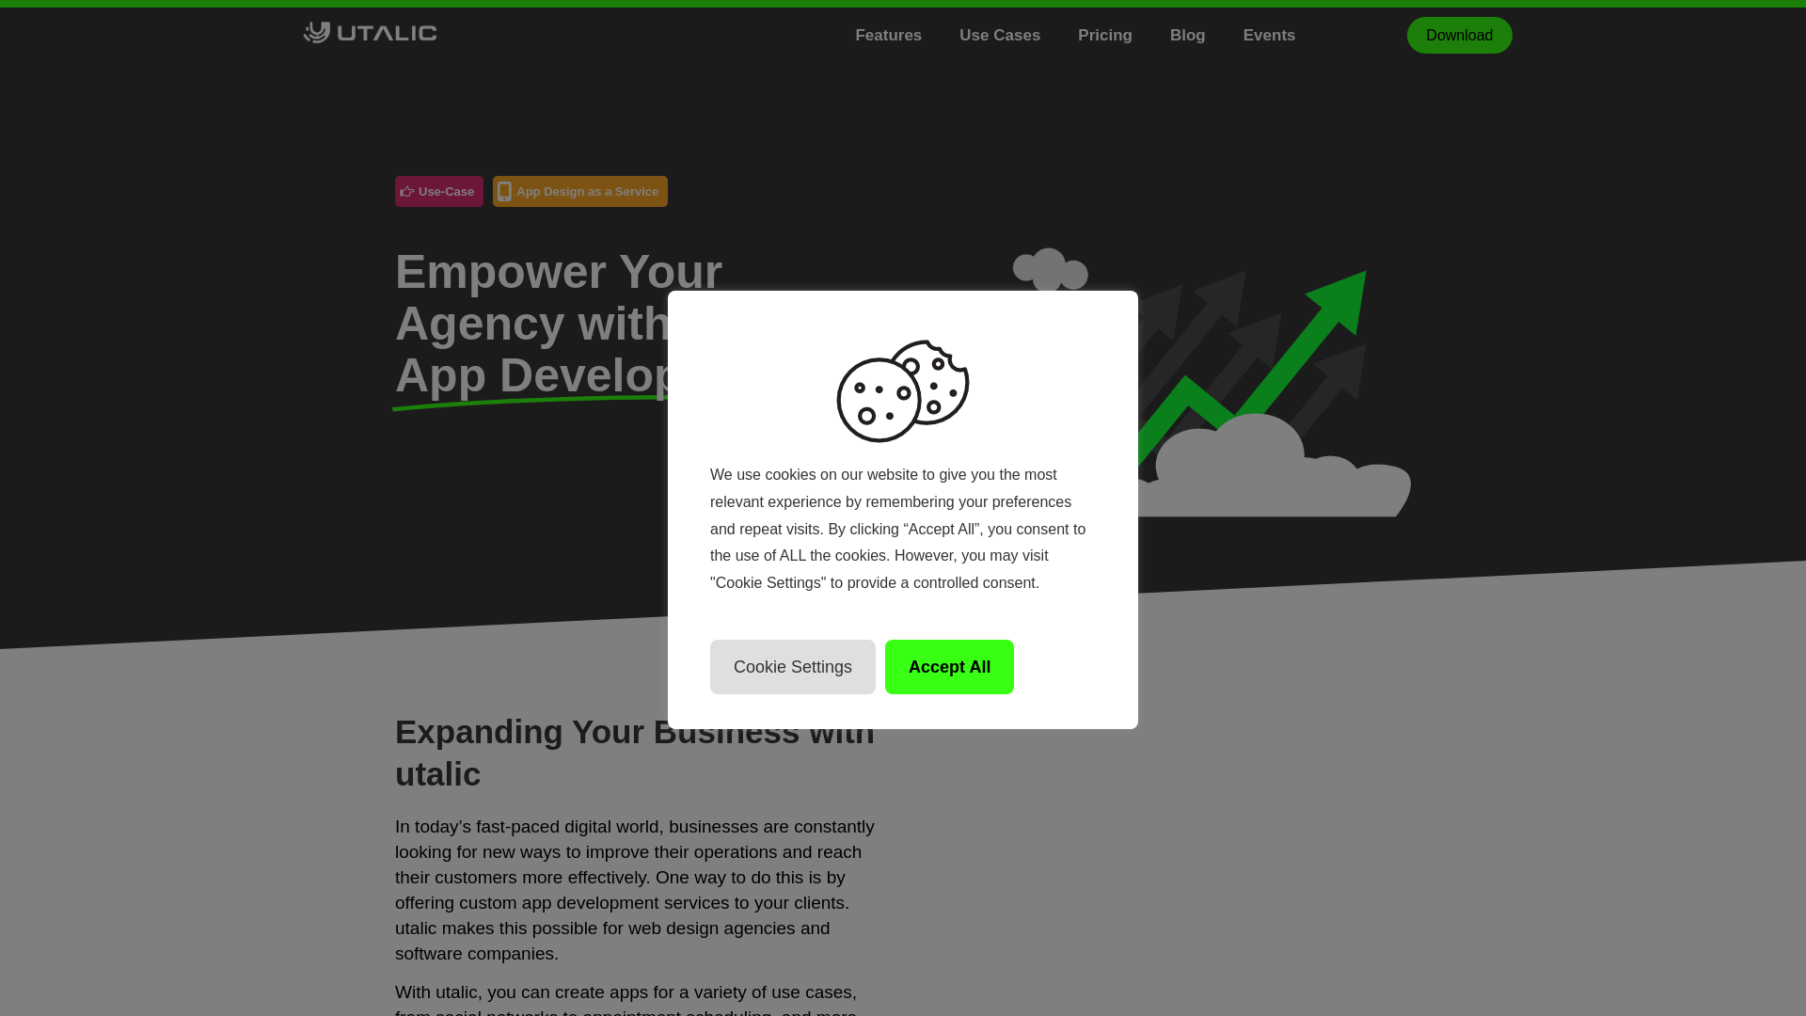 The width and height of the screenshot is (1806, 1016). I want to click on Events, so click(1289, 34).